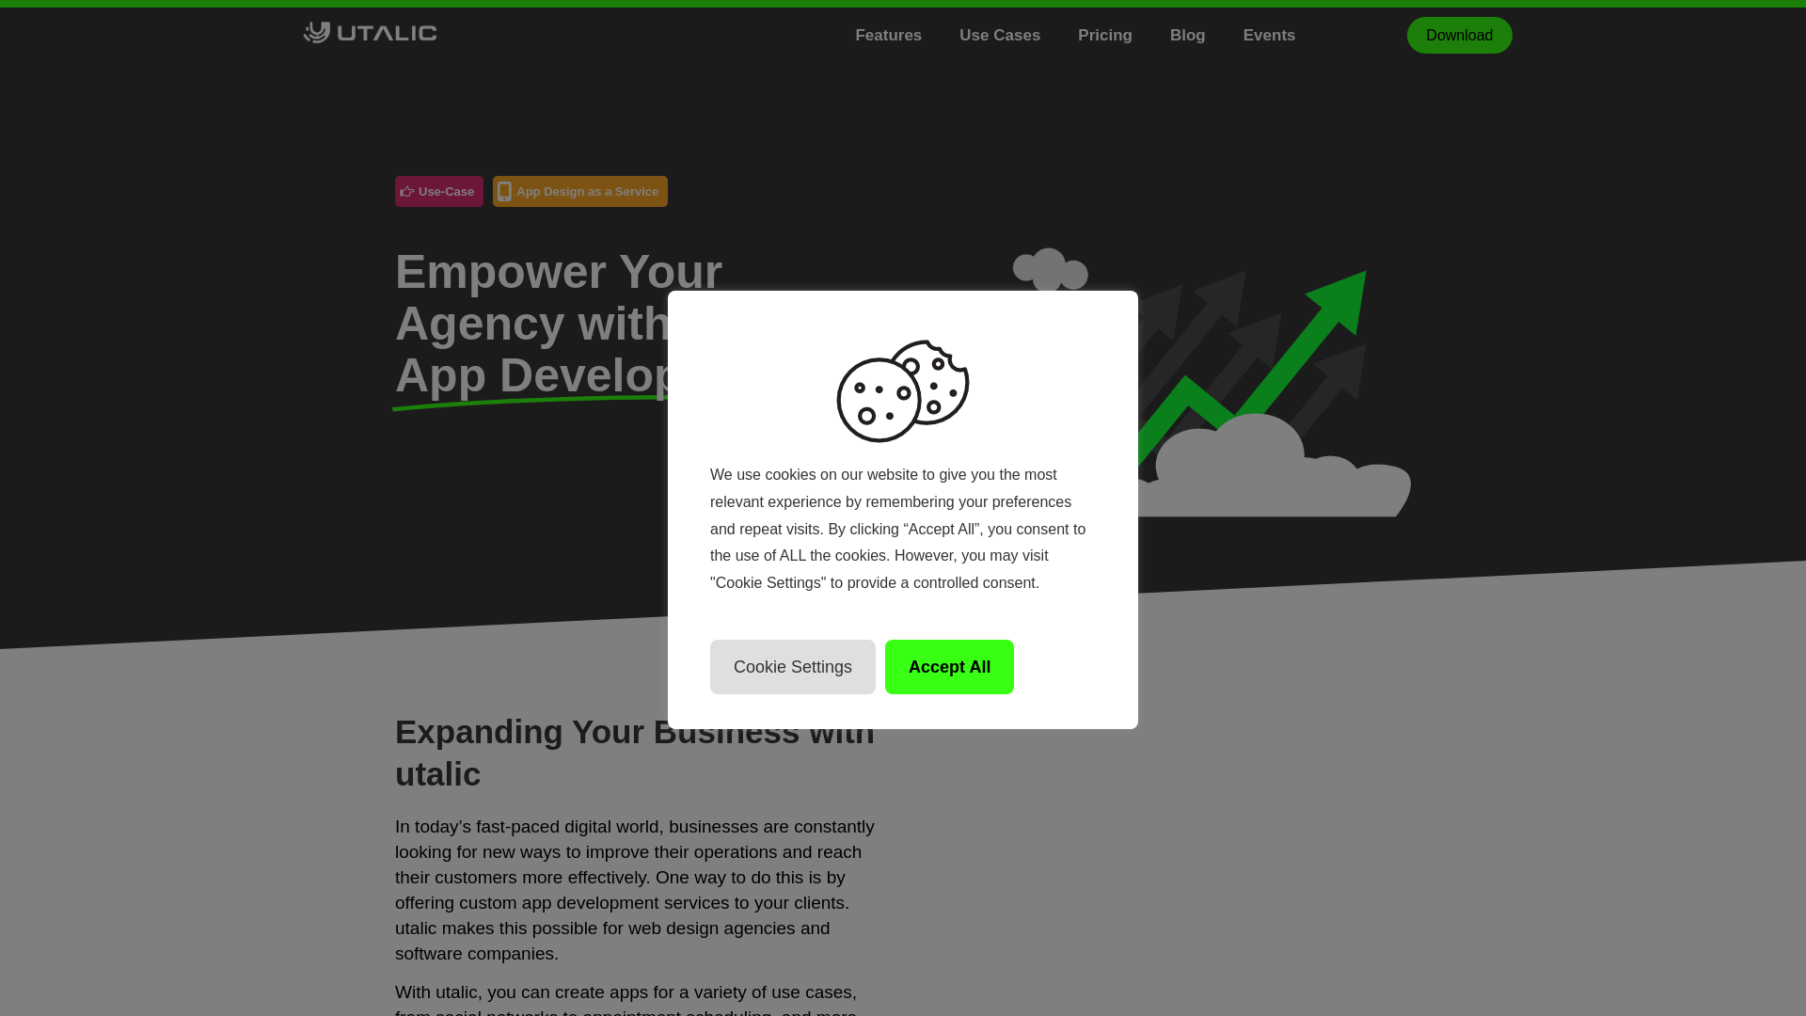 The width and height of the screenshot is (1806, 1016). I want to click on Events, so click(1289, 34).